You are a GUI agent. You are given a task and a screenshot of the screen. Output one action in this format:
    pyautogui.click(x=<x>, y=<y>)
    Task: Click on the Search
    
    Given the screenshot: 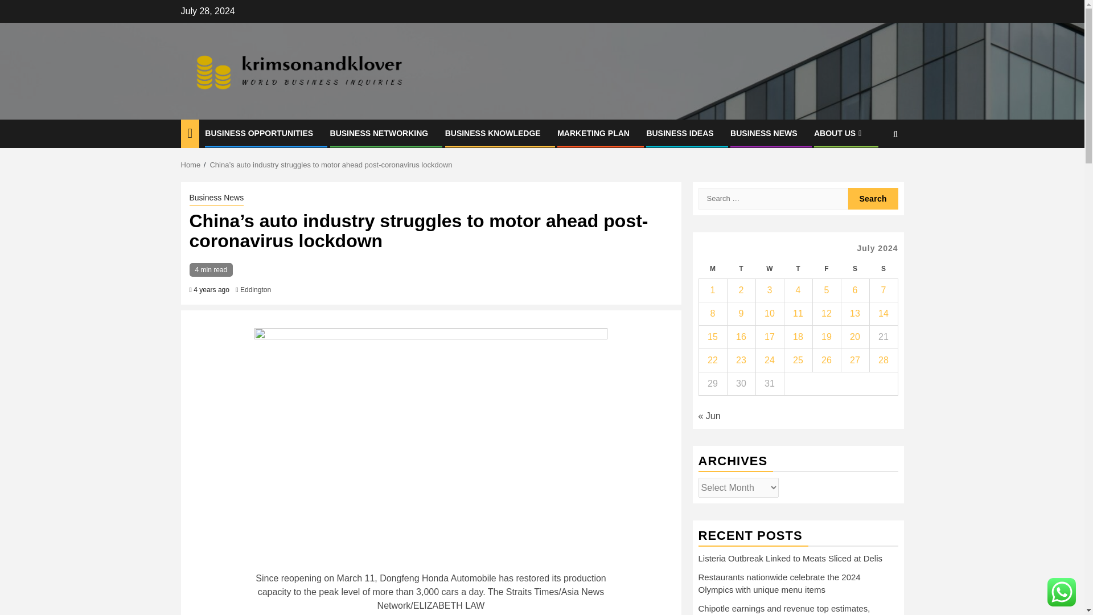 What is the action you would take?
    pyautogui.click(x=873, y=199)
    